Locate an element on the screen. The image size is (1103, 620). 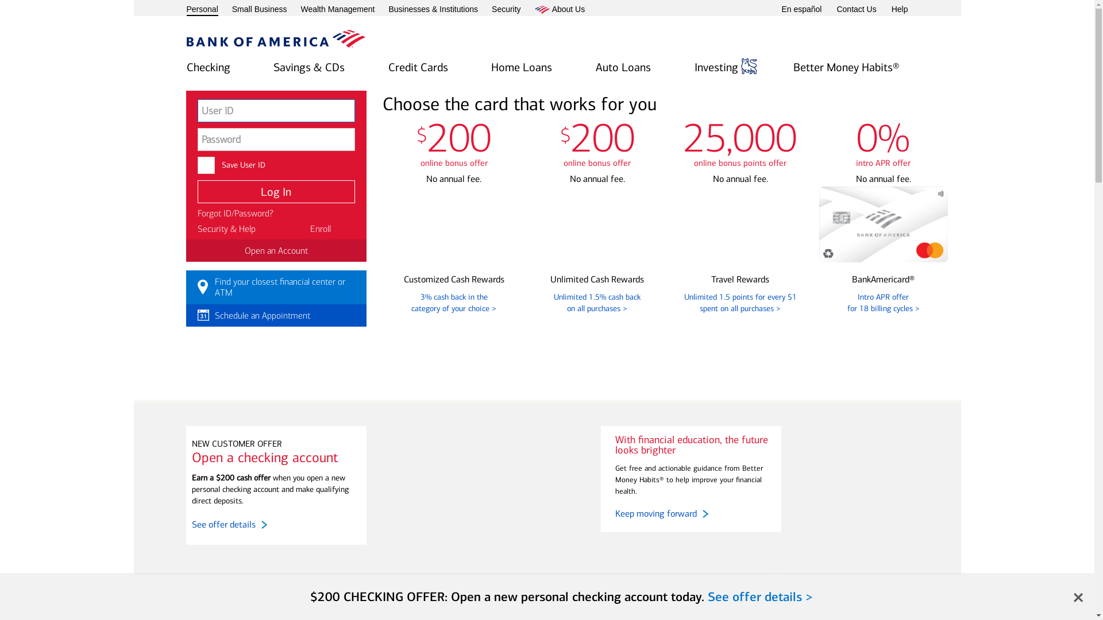
Businesses & Institutions is located at coordinates (433, 10).